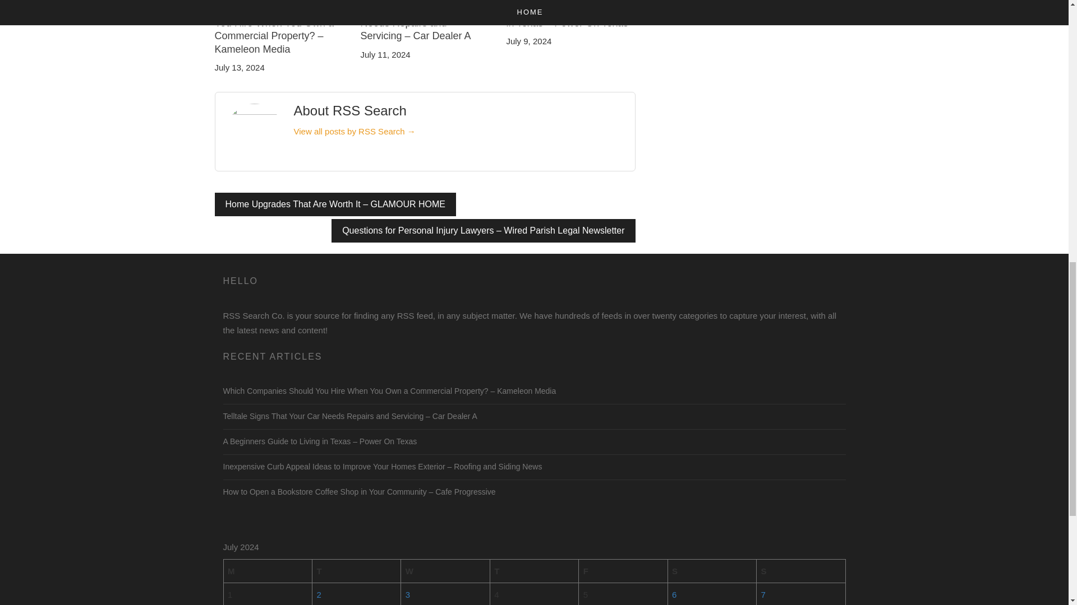  What do you see at coordinates (763, 595) in the screenshot?
I see `7` at bounding box center [763, 595].